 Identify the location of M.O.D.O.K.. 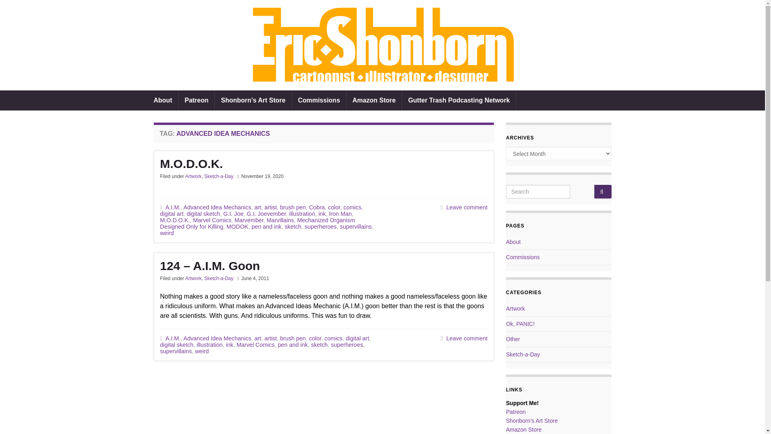
(323, 164).